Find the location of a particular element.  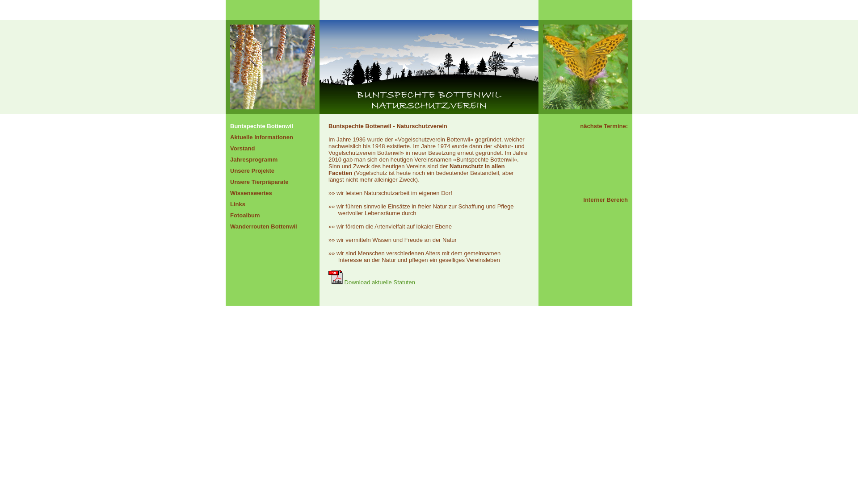

Interner Bereich is located at coordinates (606, 200).